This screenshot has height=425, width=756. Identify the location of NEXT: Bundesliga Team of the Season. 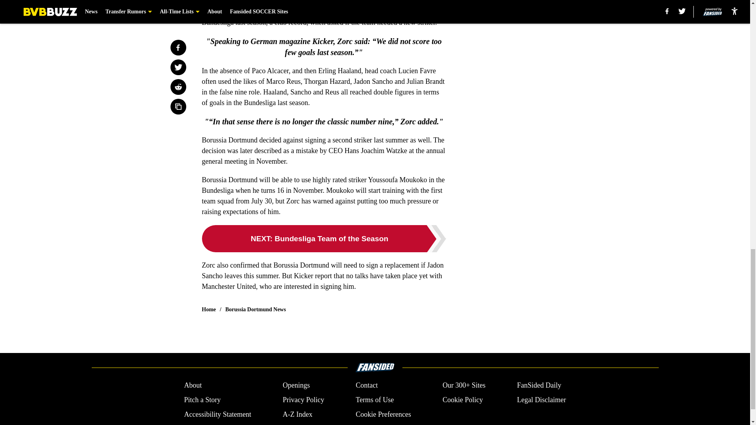
(324, 238).